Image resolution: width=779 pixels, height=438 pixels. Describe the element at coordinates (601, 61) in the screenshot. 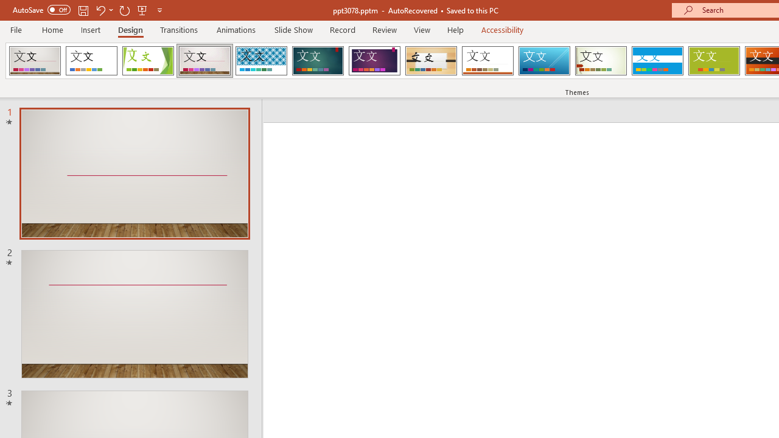

I see `Wisp` at that location.